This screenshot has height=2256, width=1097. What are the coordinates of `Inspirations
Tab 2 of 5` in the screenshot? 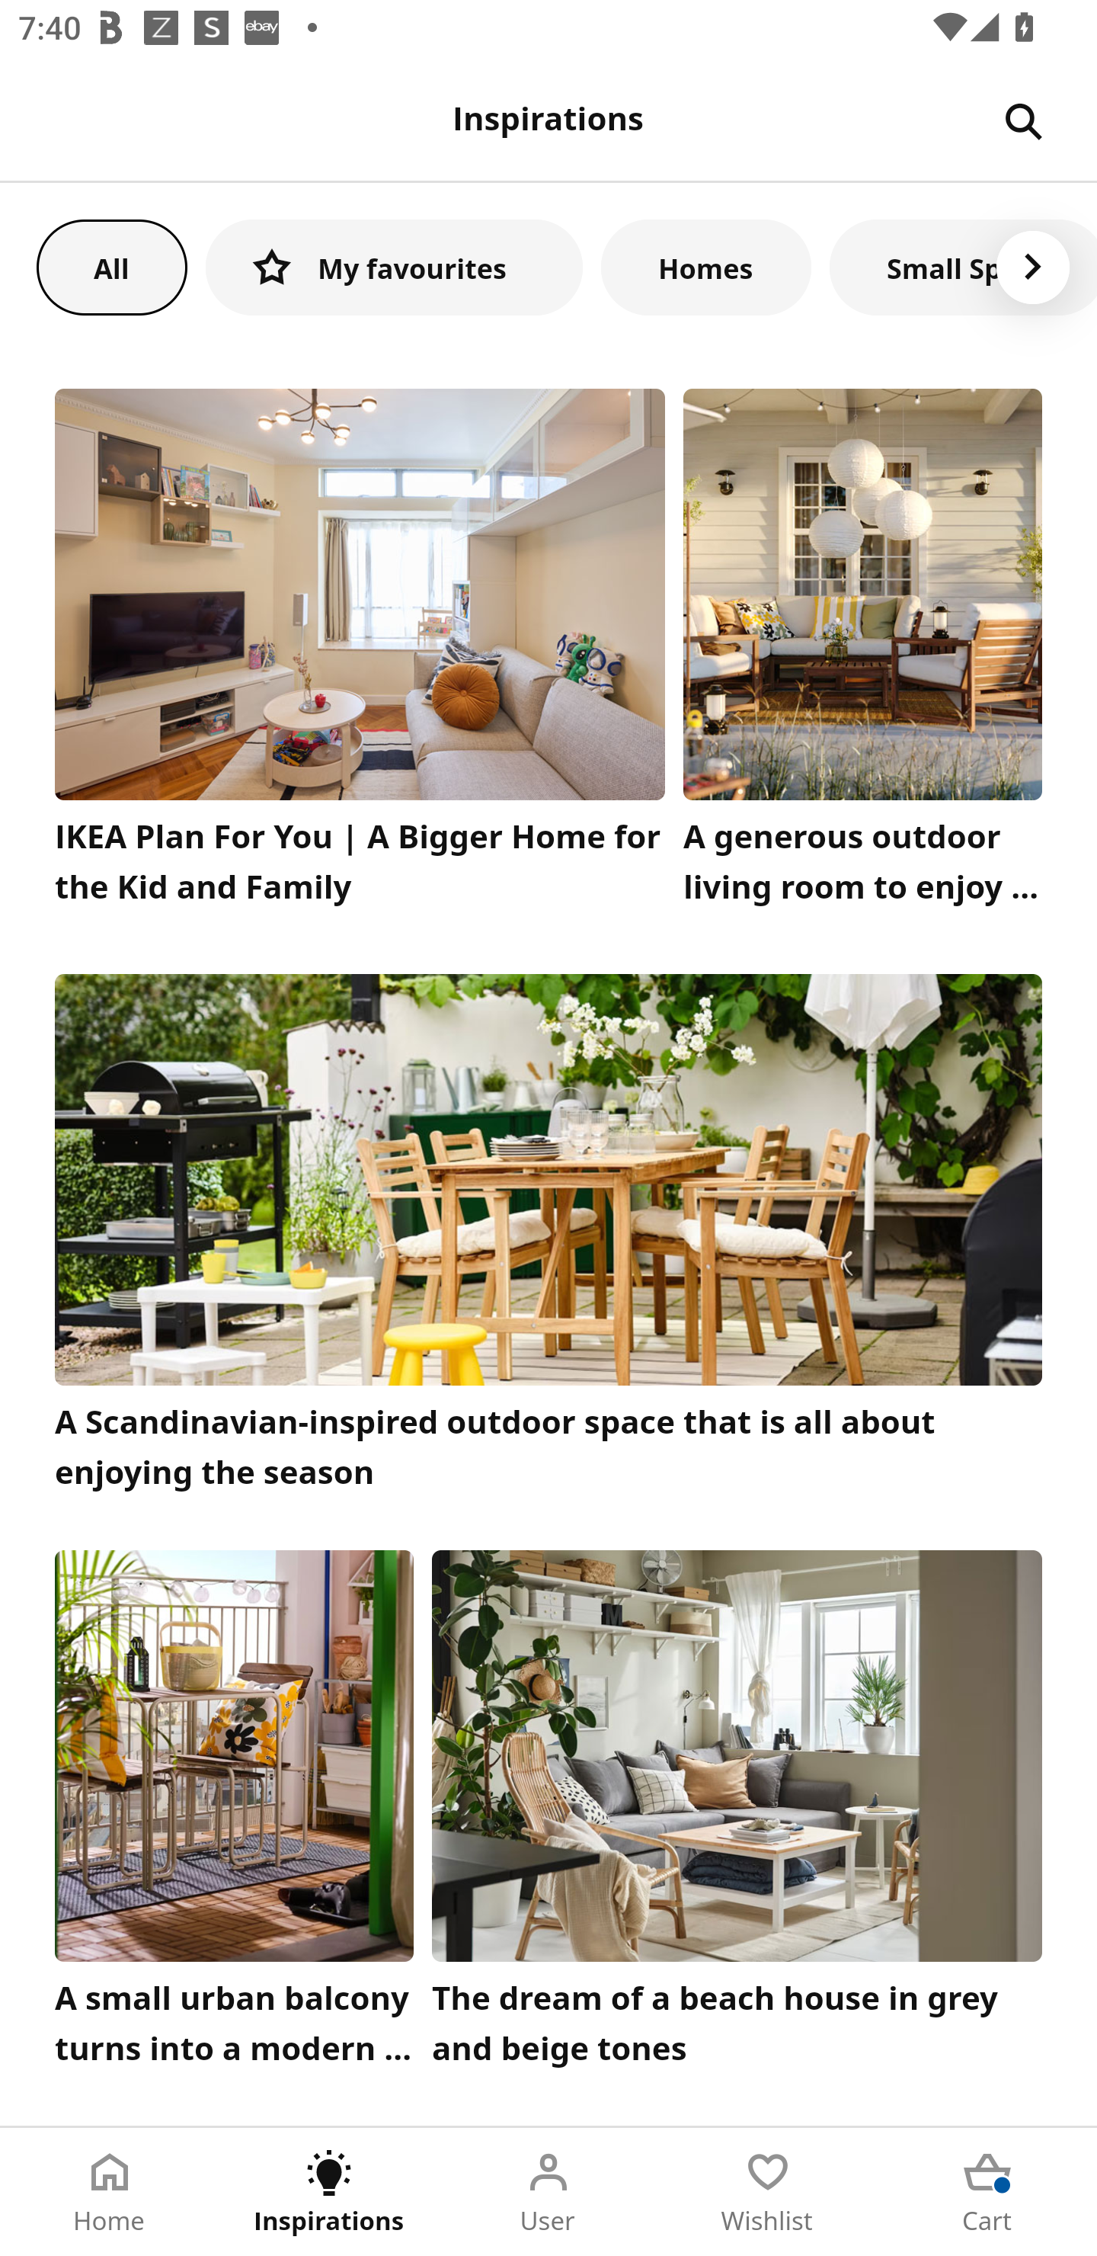 It's located at (329, 2192).